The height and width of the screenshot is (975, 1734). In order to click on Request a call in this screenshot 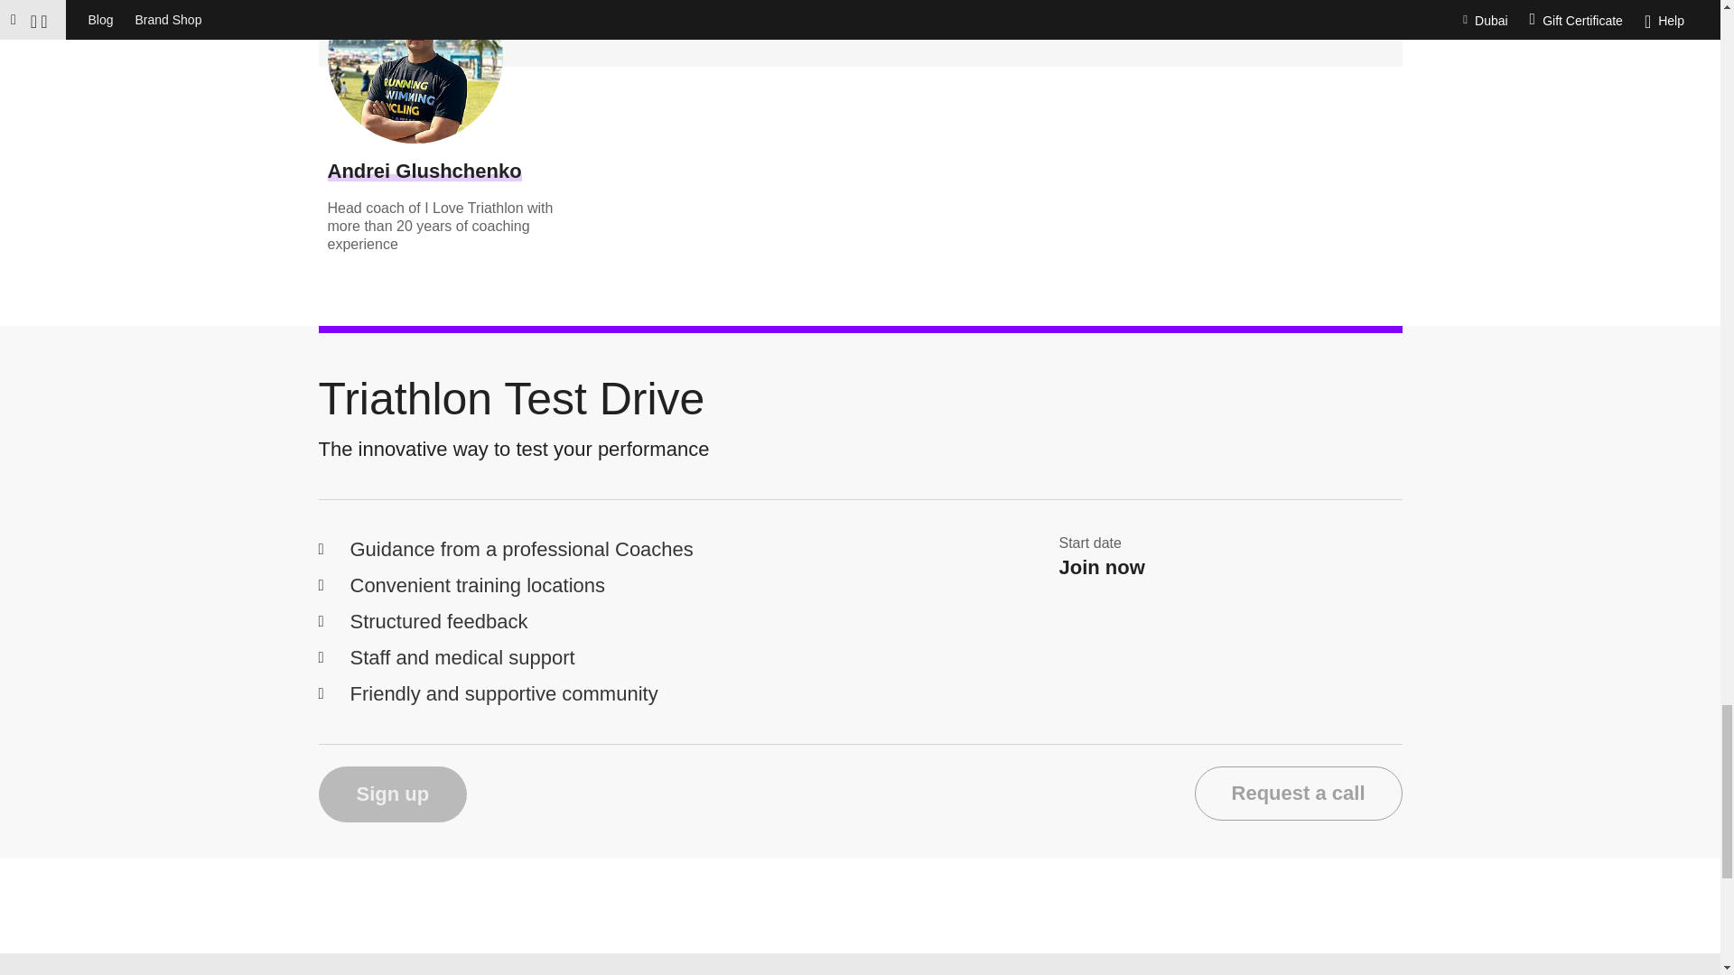, I will do `click(1299, 793)`.